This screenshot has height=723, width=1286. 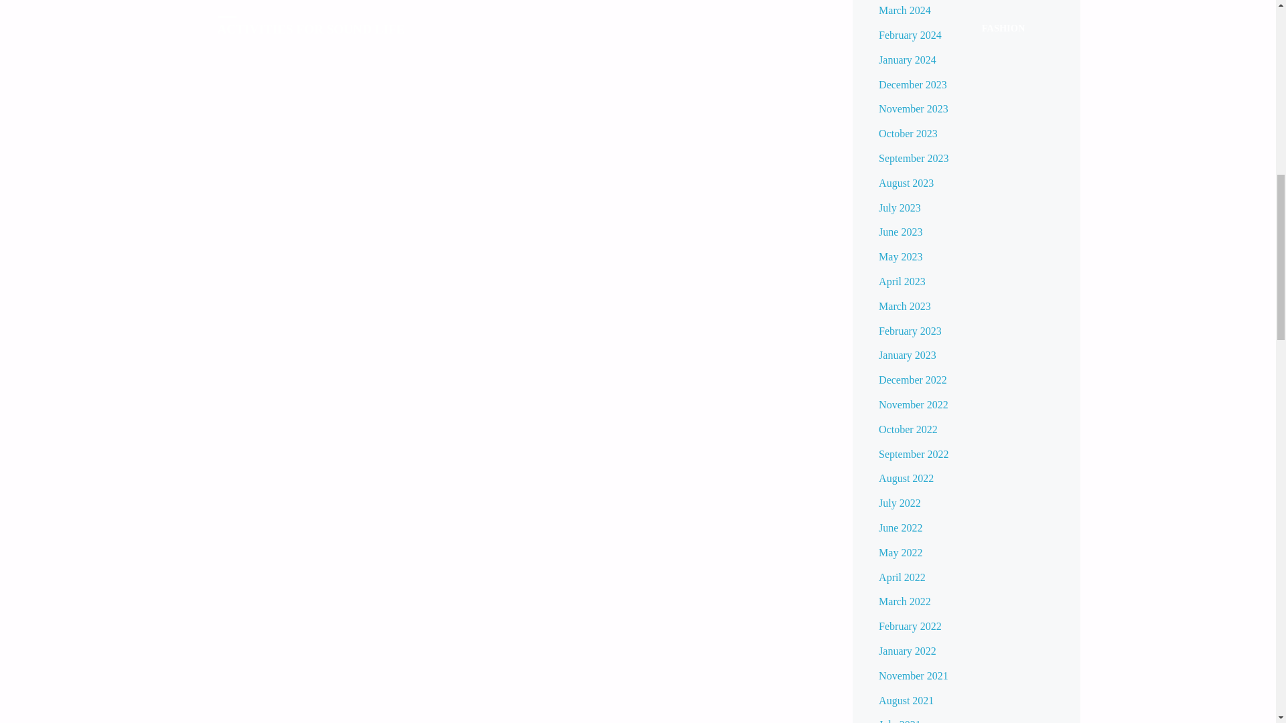 What do you see at coordinates (907, 60) in the screenshot?
I see `January 2024` at bounding box center [907, 60].